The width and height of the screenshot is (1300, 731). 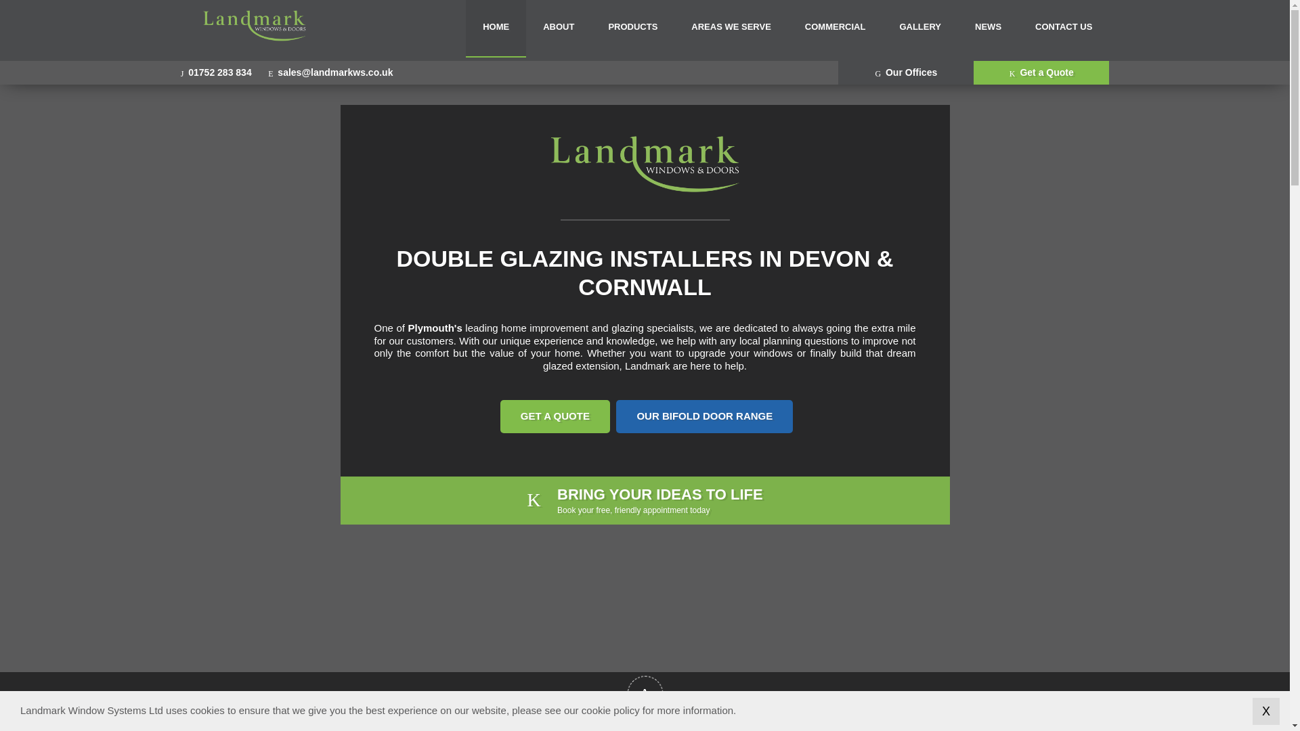 I want to click on Doors, so click(x=439, y=20).